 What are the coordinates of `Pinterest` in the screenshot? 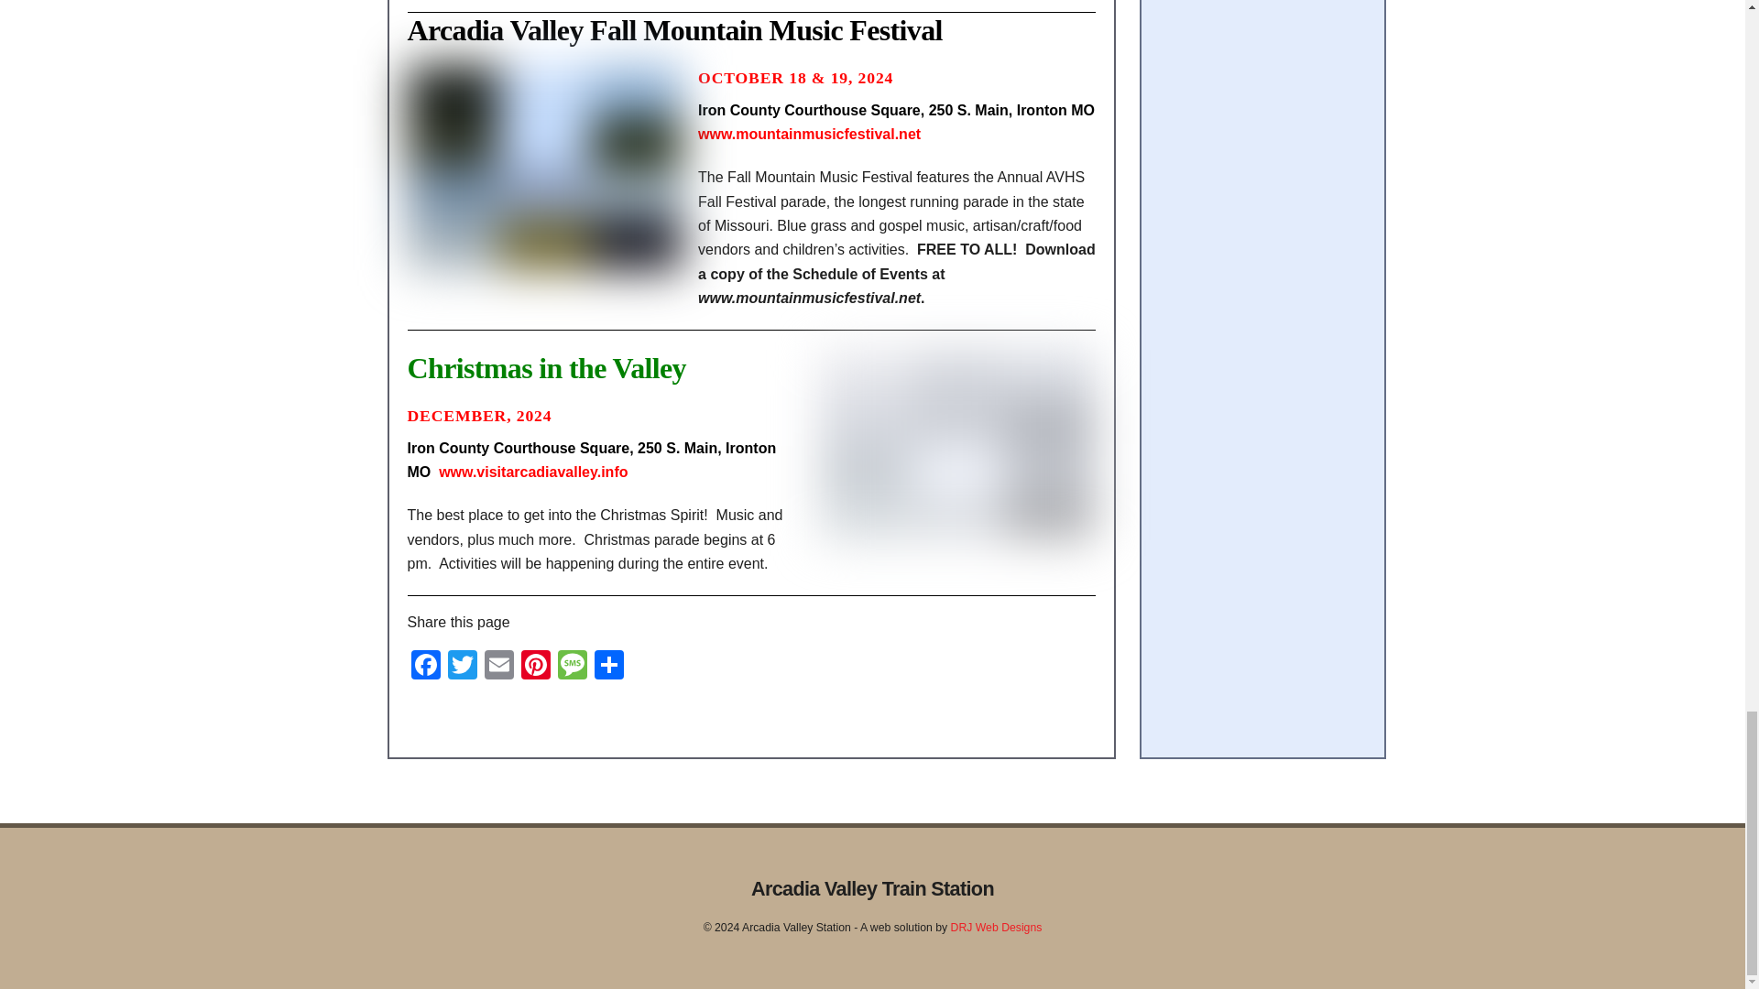 It's located at (535, 667).